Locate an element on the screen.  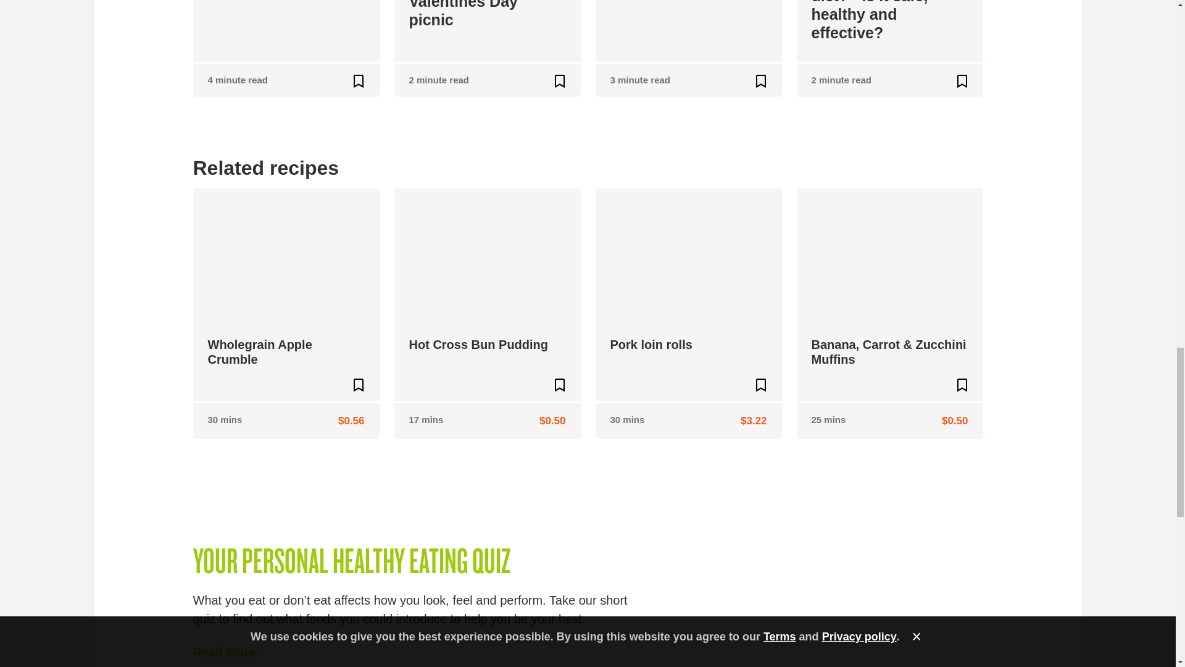
Add to favourites is located at coordinates (760, 80).